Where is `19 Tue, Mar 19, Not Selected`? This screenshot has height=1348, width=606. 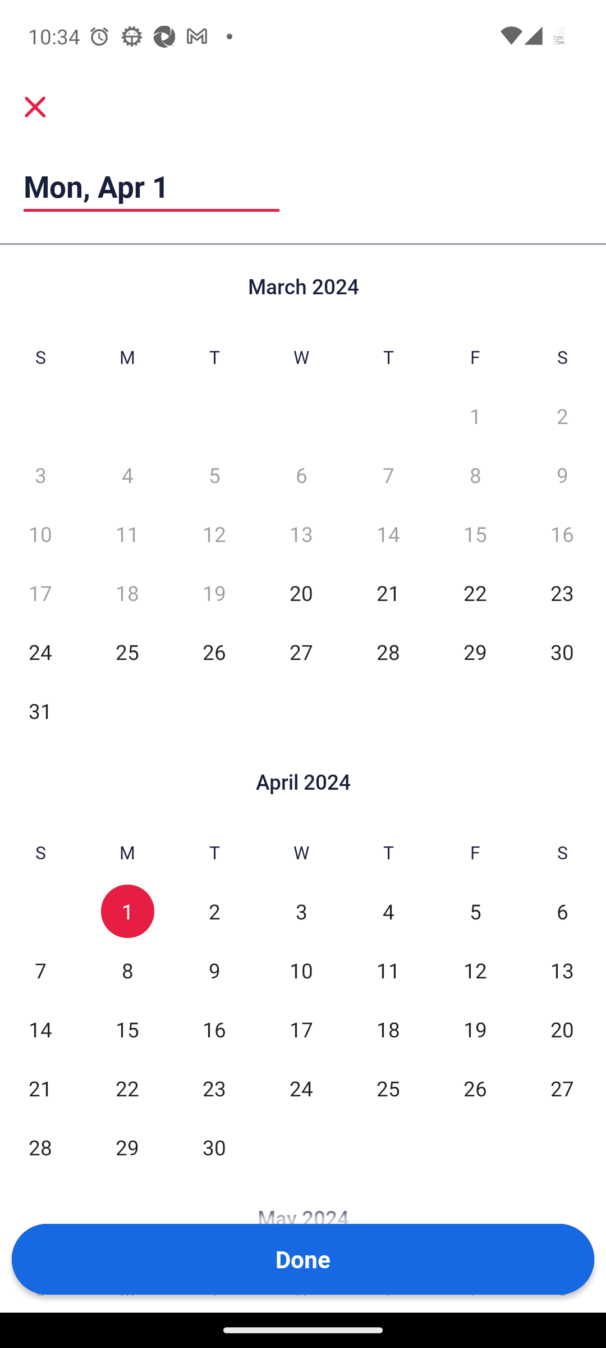 19 Tue, Mar 19, Not Selected is located at coordinates (214, 593).